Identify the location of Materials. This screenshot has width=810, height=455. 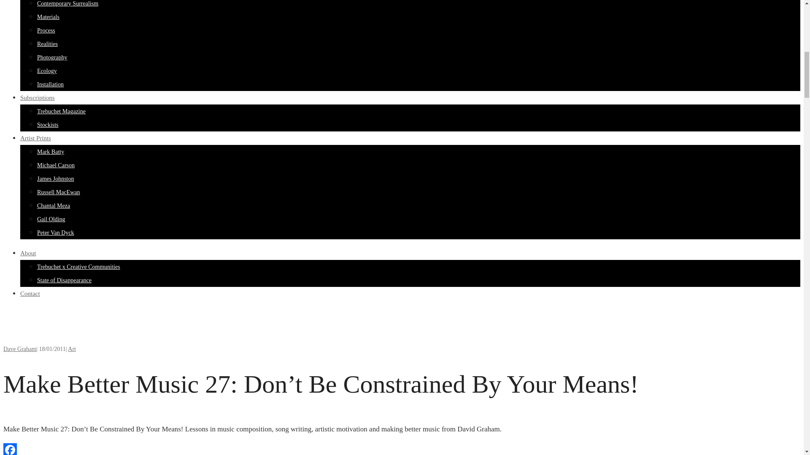
(48, 17).